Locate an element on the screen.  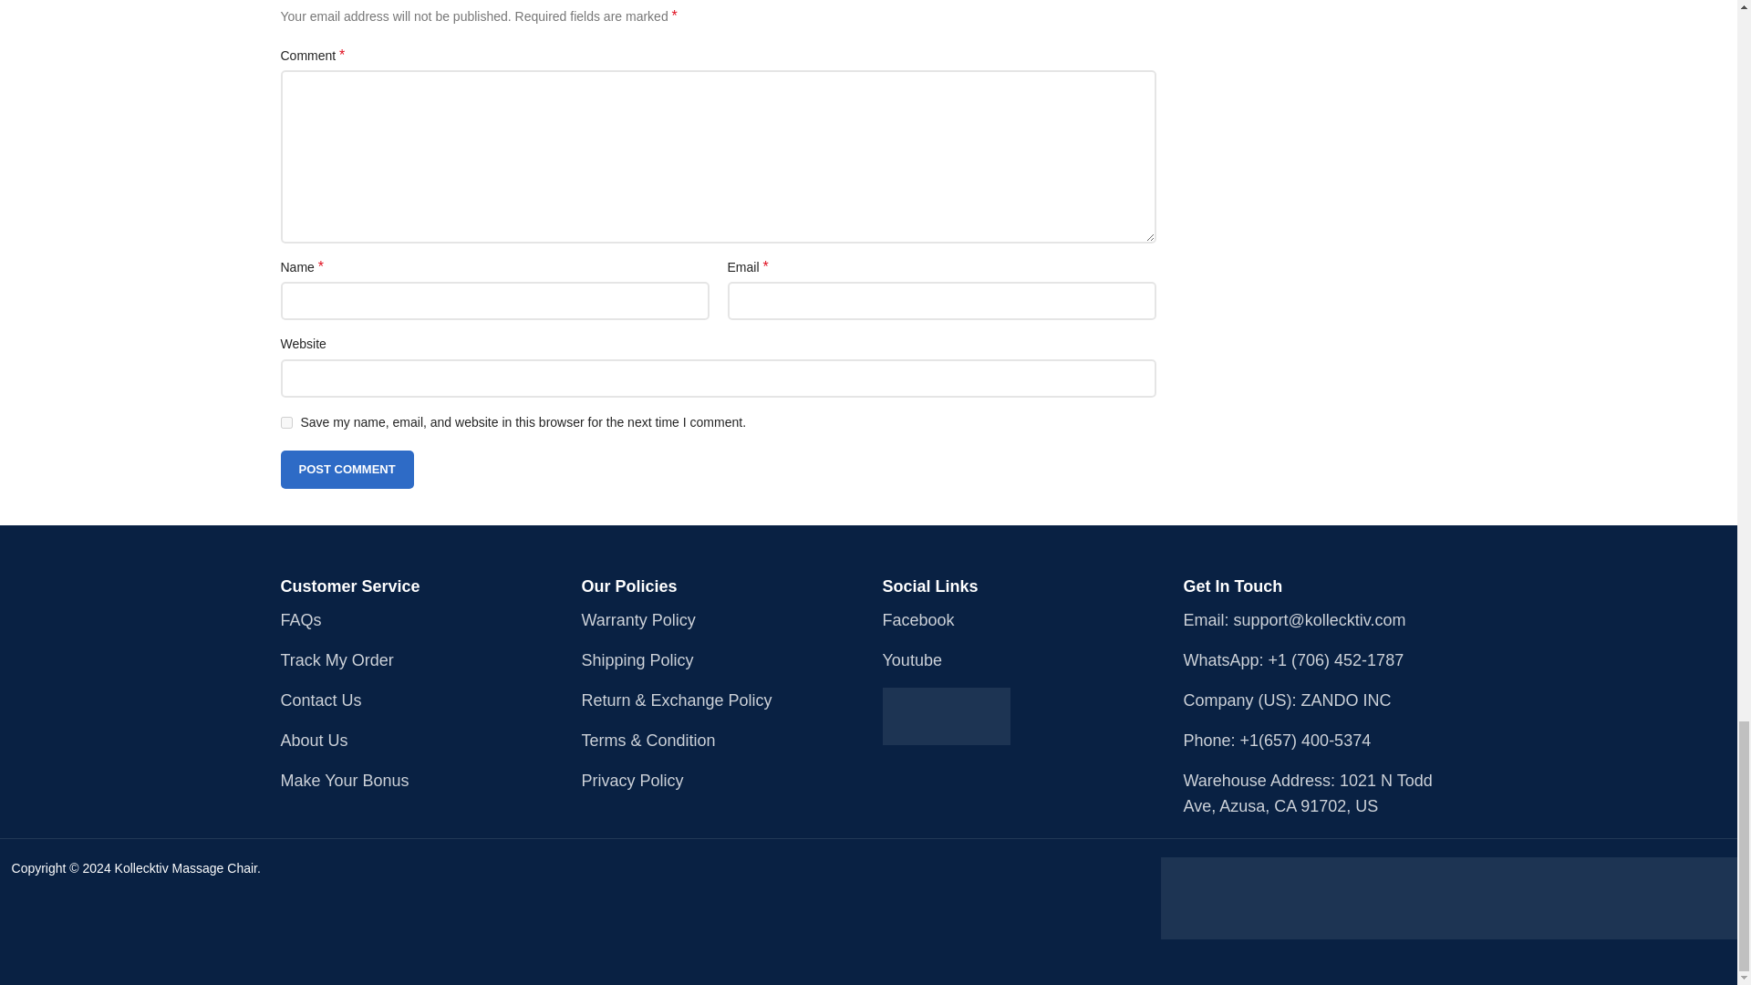
yes is located at coordinates (286, 421).